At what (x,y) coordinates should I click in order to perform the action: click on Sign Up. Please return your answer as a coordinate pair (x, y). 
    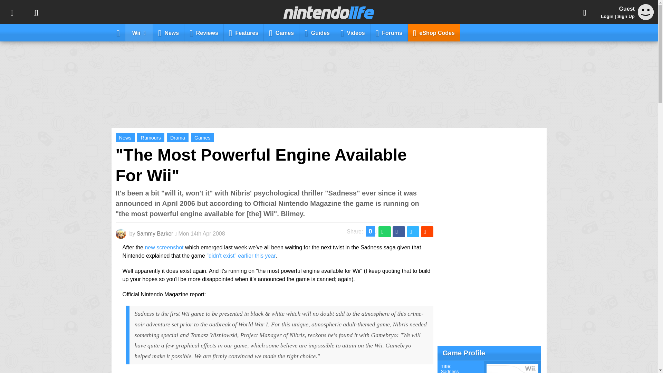
    Looking at the image, I should click on (626, 16).